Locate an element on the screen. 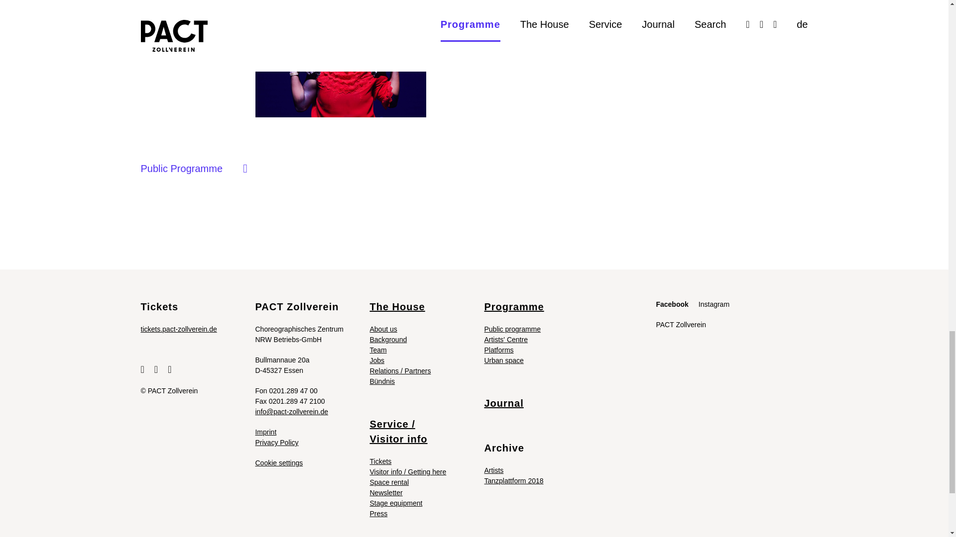 This screenshot has width=956, height=537. Imprint is located at coordinates (265, 432).